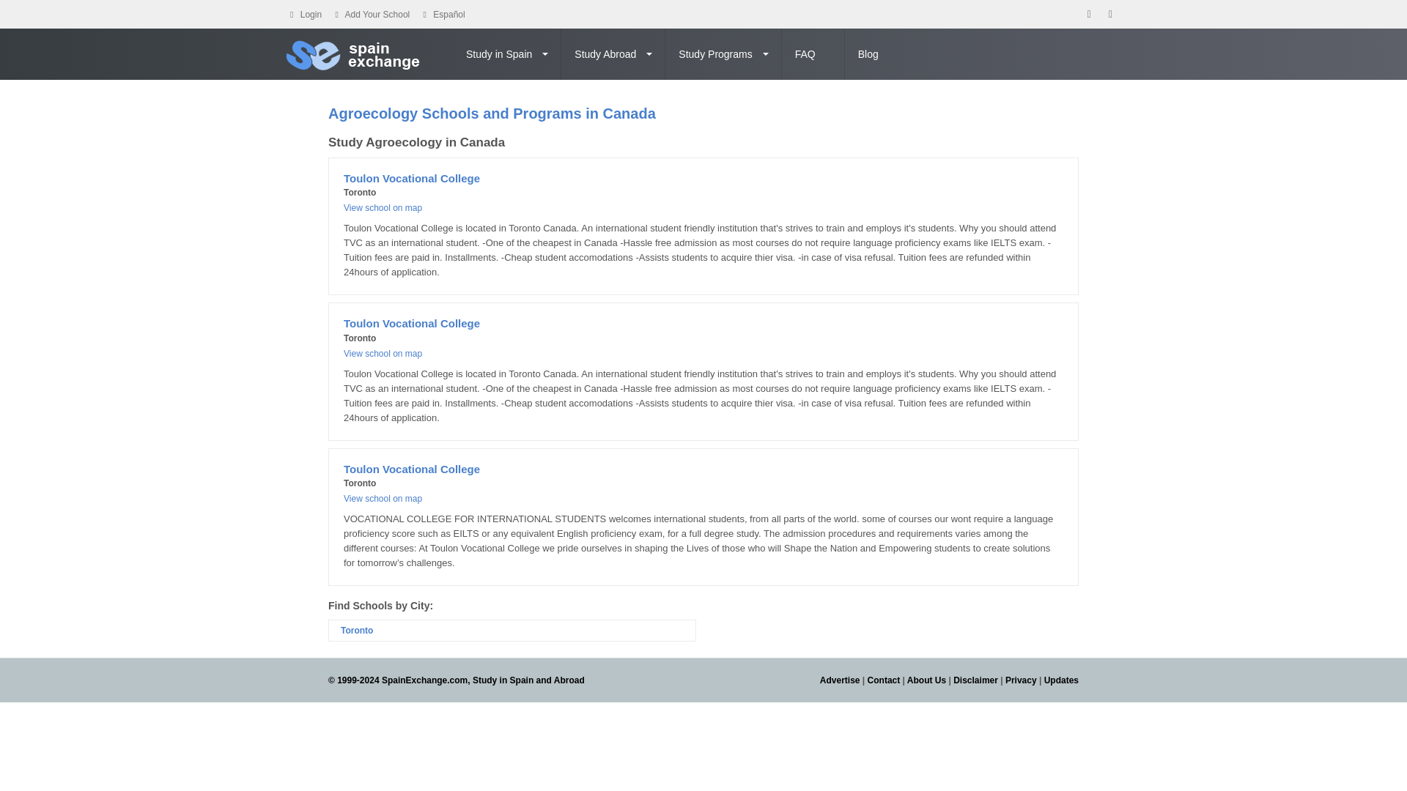 The height and width of the screenshot is (791, 1407). Describe the element at coordinates (377, 15) in the screenshot. I see `Add Your School` at that location.